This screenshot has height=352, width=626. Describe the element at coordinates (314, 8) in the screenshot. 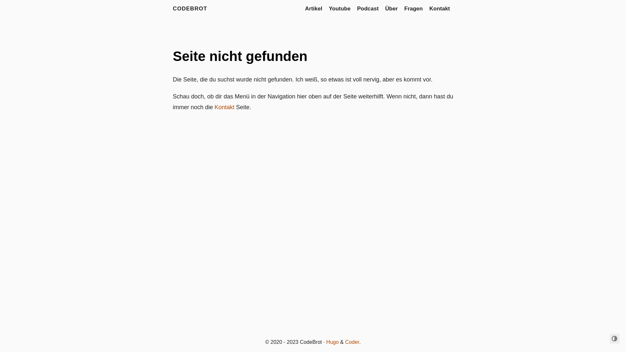

I see `Artikel` at that location.